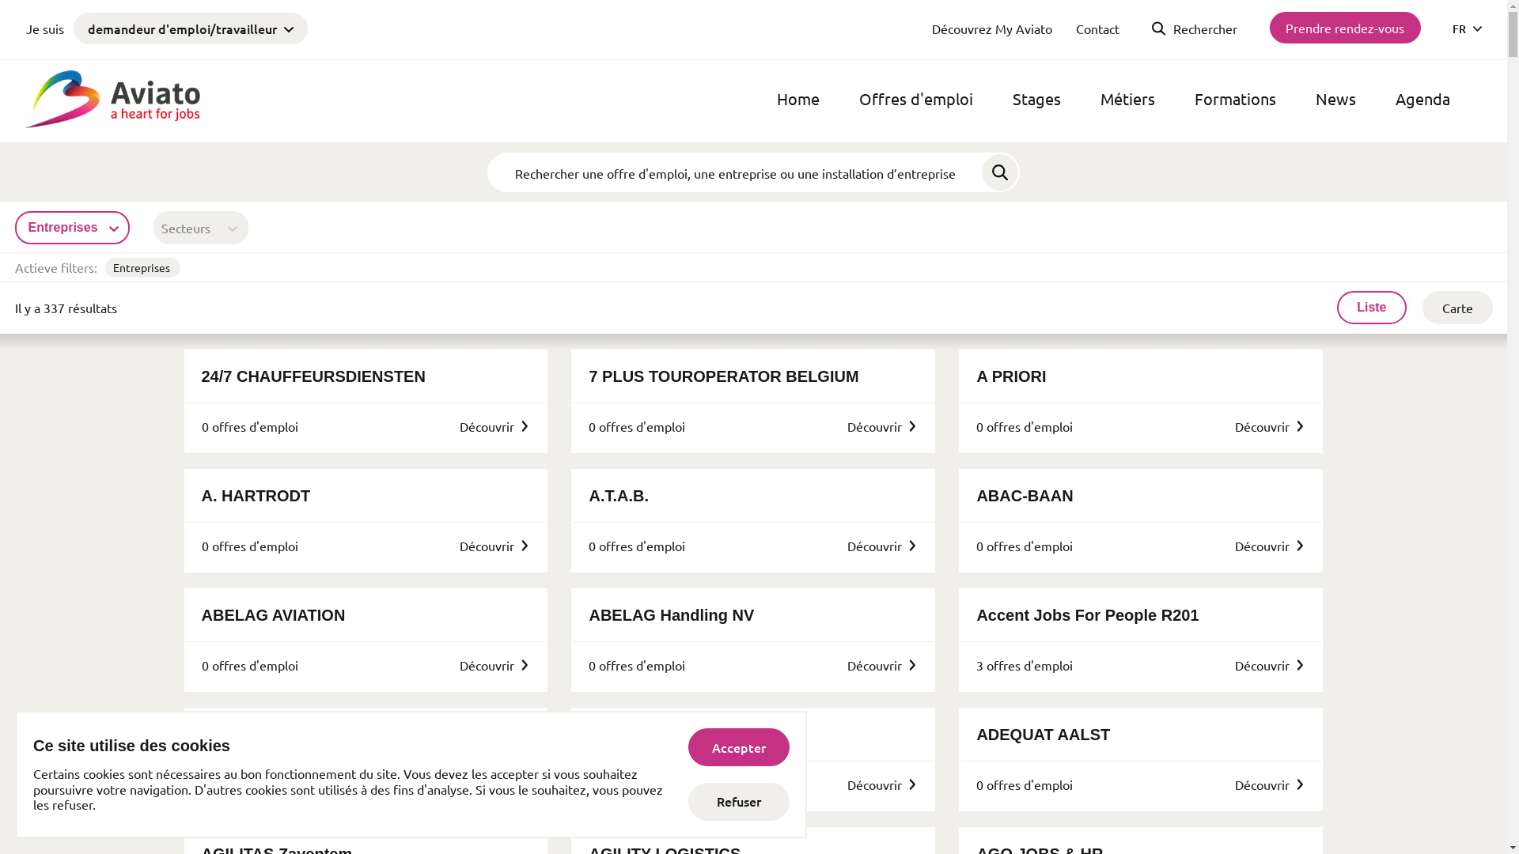 The width and height of the screenshot is (1519, 854). I want to click on Prendre rendez-vous, so click(1345, 28).